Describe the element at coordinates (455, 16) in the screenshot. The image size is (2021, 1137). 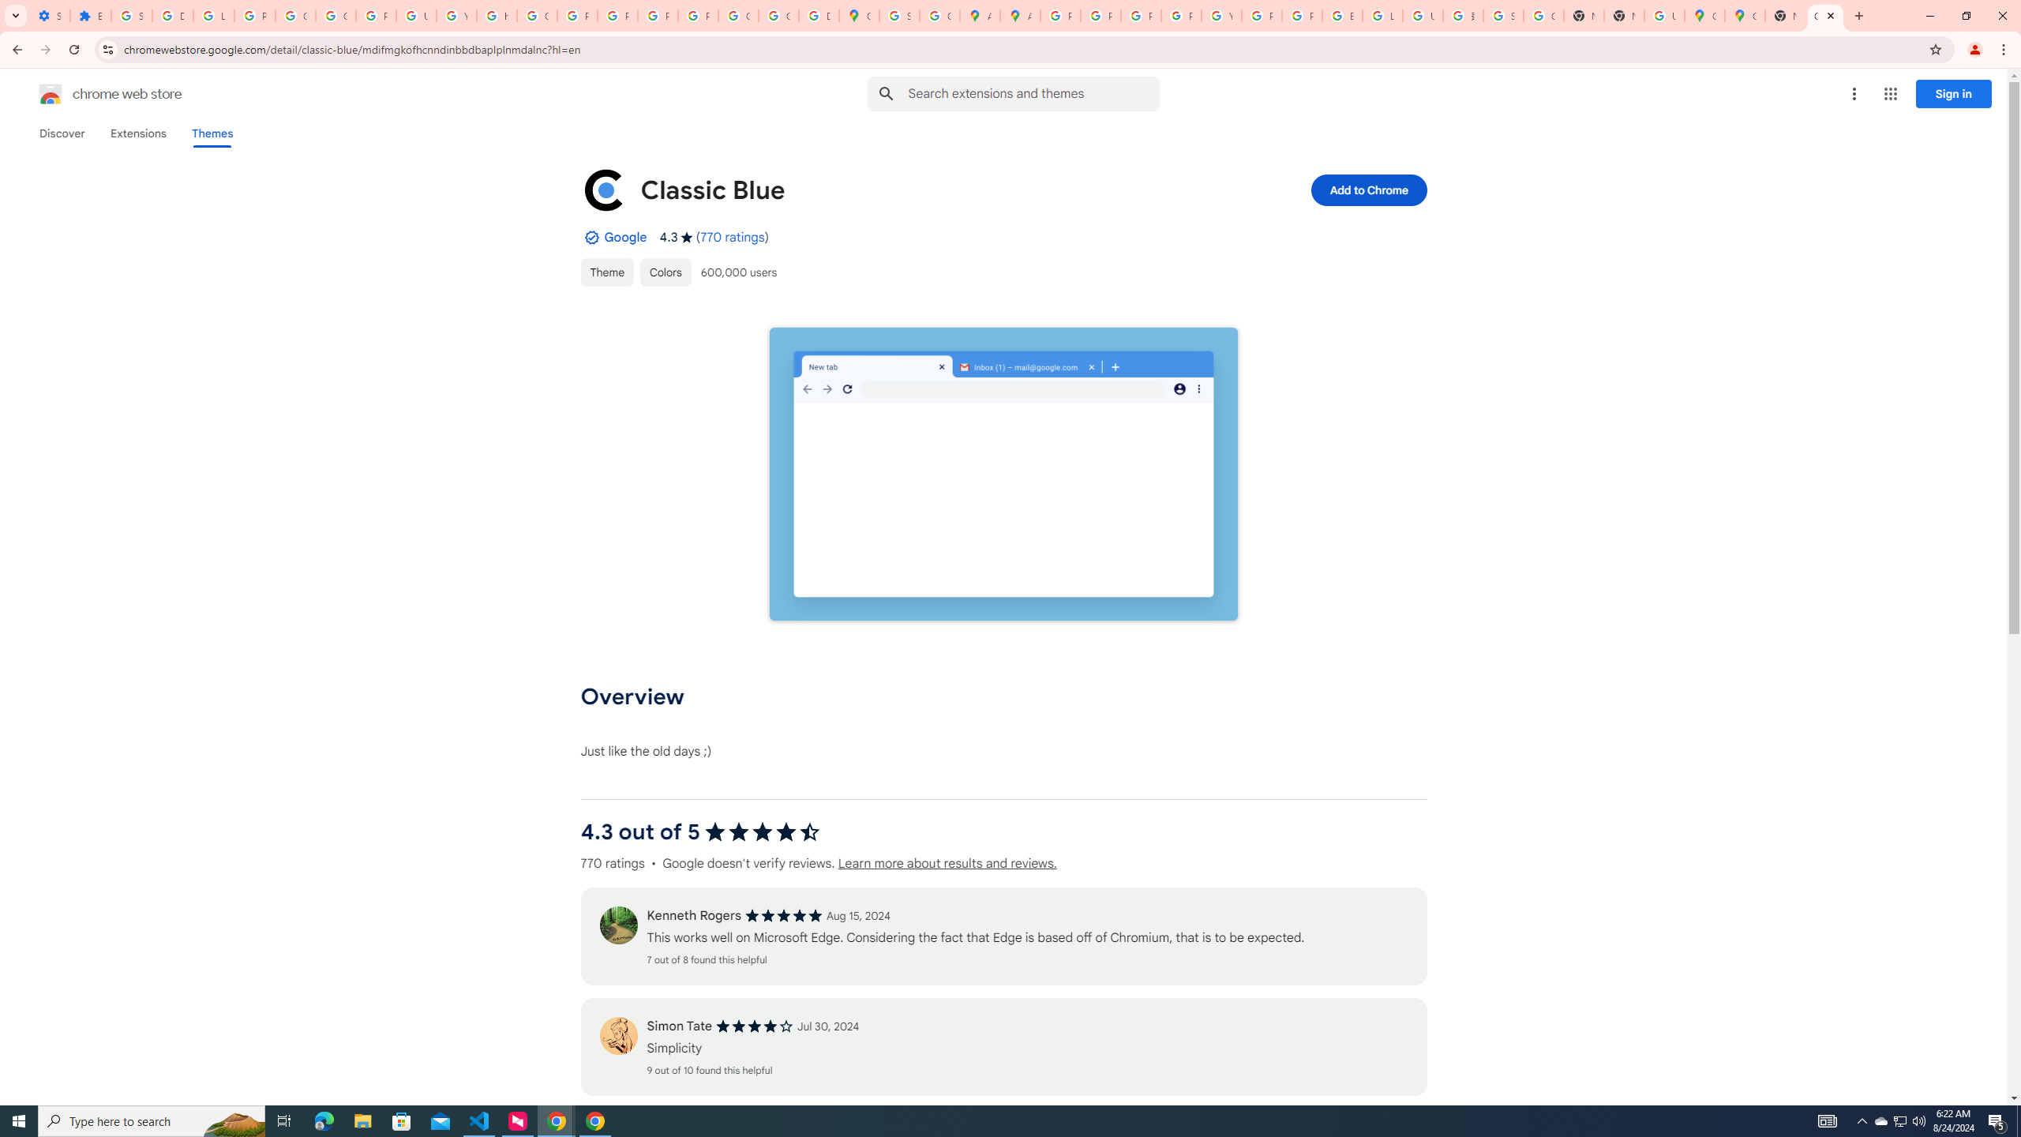
I see `YouTube` at that location.